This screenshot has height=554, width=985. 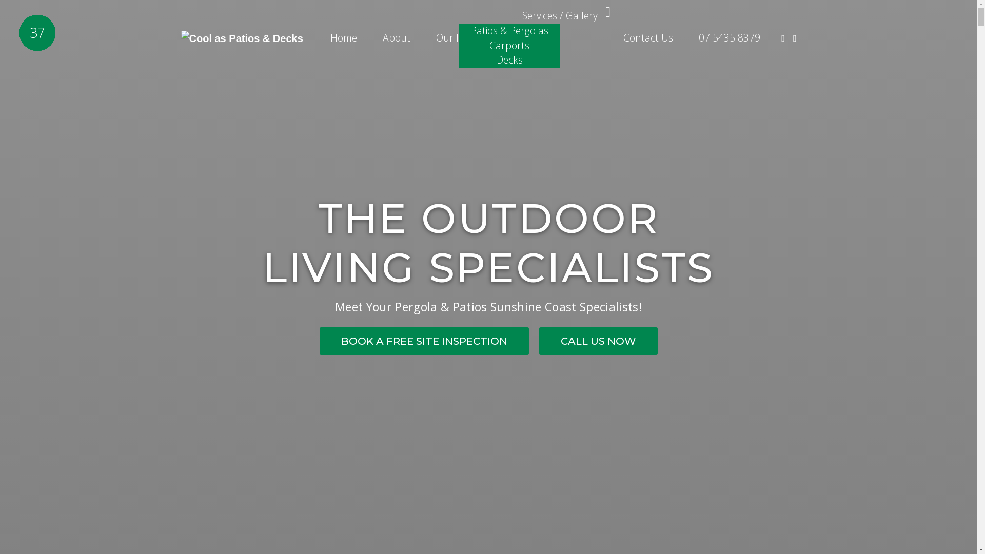 What do you see at coordinates (510, 31) in the screenshot?
I see `Patios & Pergolas` at bounding box center [510, 31].